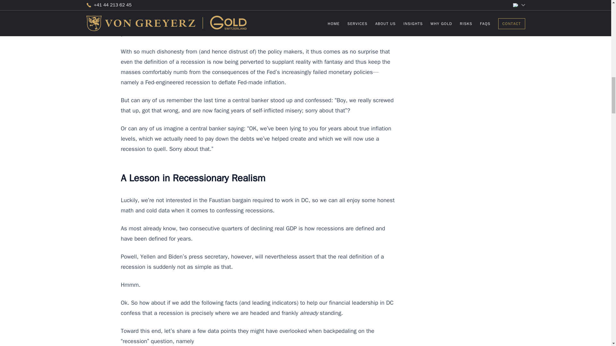 This screenshot has width=616, height=346. Describe the element at coordinates (153, 23) in the screenshot. I see `M3 Money Supply` at that location.